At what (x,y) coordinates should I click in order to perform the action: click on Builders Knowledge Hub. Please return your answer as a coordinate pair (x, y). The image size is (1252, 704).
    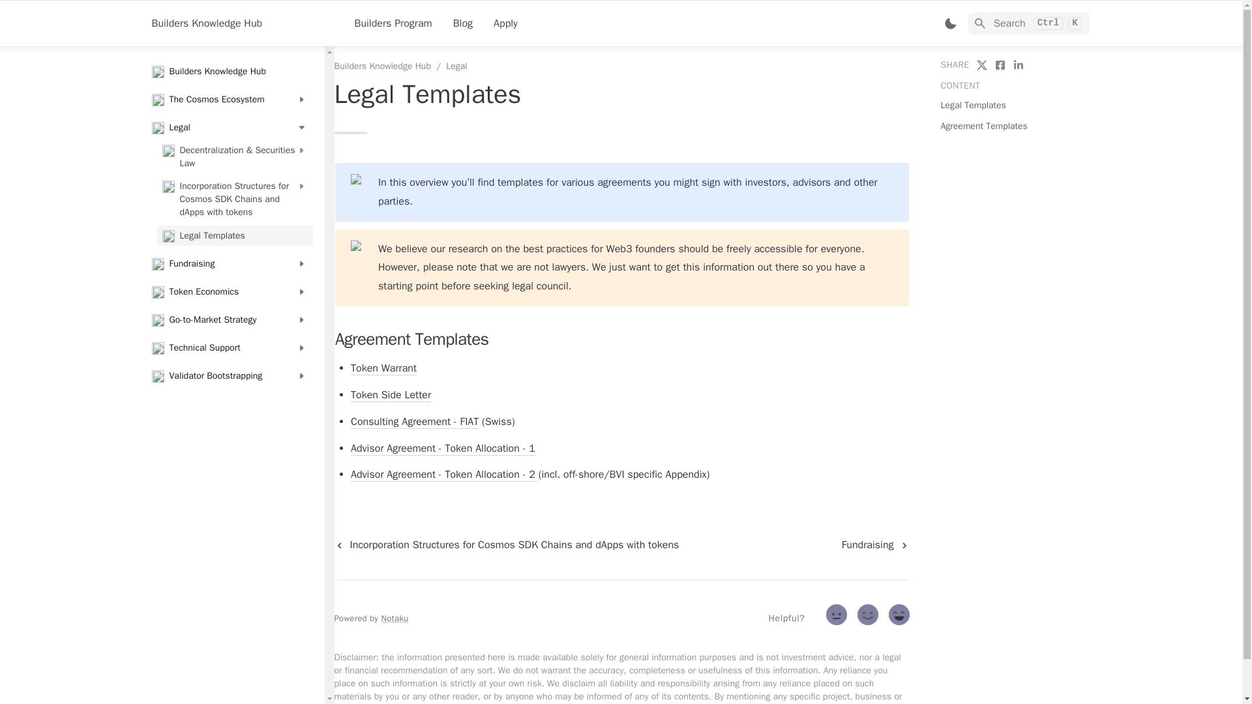
    Looking at the image, I should click on (505, 23).